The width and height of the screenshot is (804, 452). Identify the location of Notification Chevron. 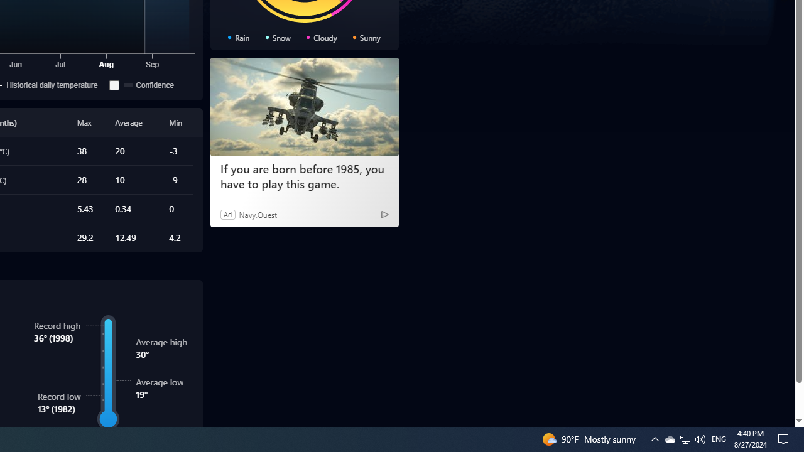
(685, 439).